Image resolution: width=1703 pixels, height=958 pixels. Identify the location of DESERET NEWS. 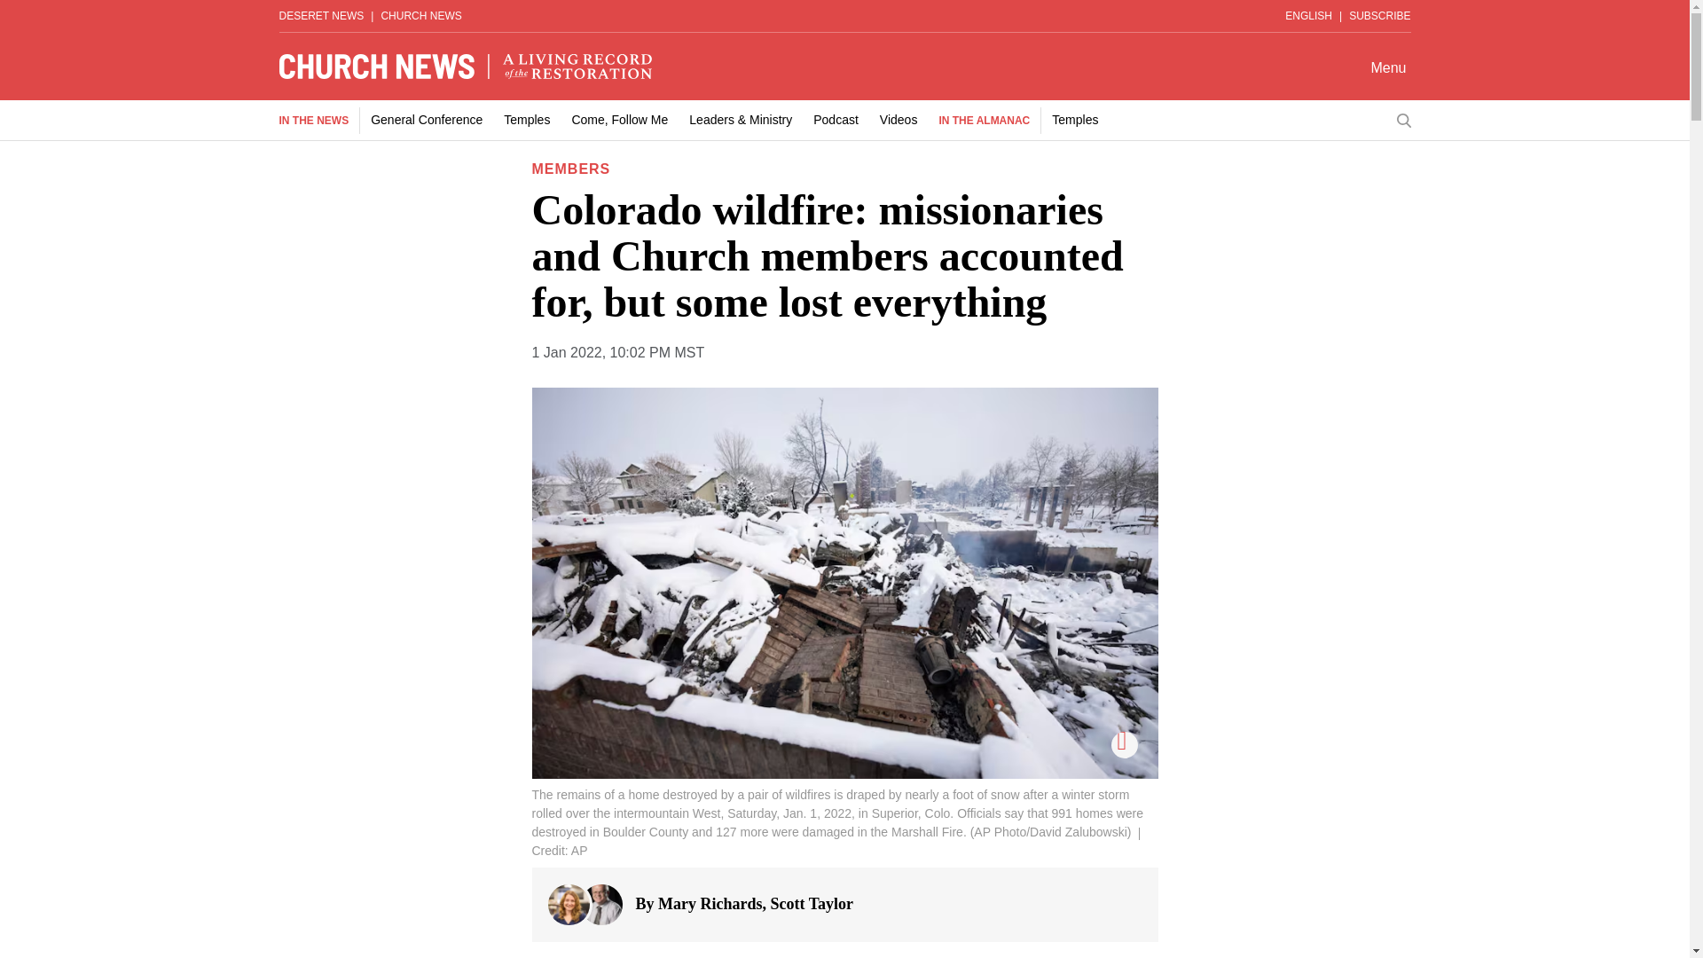
(321, 15).